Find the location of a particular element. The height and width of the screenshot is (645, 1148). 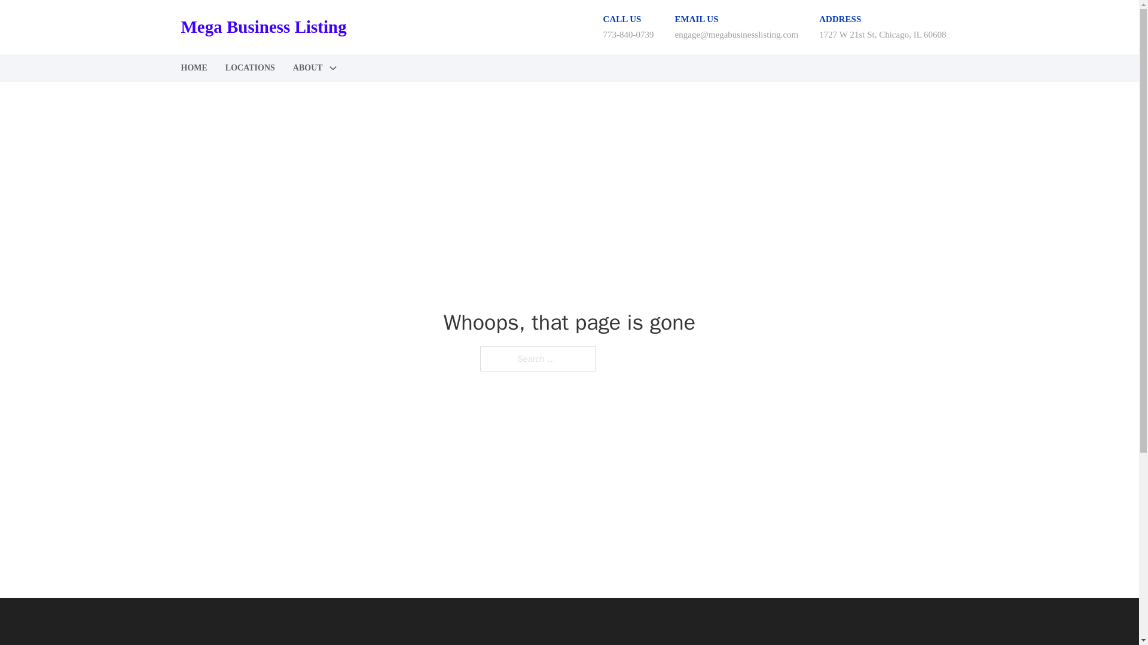

LOCATIONS is located at coordinates (250, 68).